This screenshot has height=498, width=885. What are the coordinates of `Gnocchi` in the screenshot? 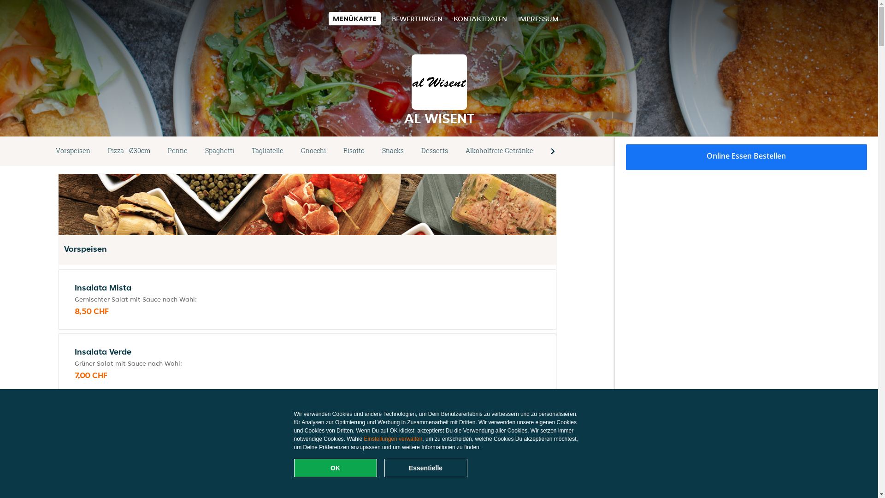 It's located at (313, 151).